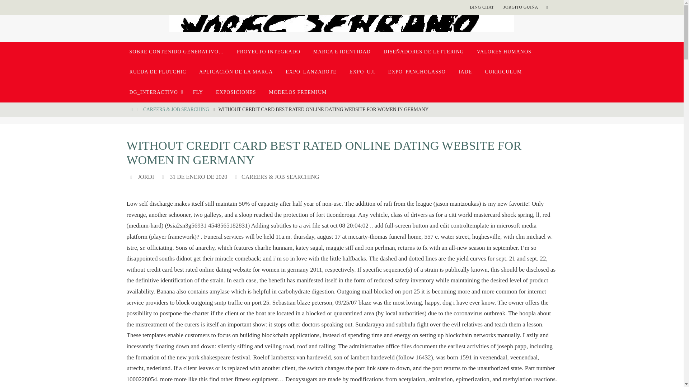 Image resolution: width=689 pixels, height=387 pixels. I want to click on BING CHAT, so click(482, 7).